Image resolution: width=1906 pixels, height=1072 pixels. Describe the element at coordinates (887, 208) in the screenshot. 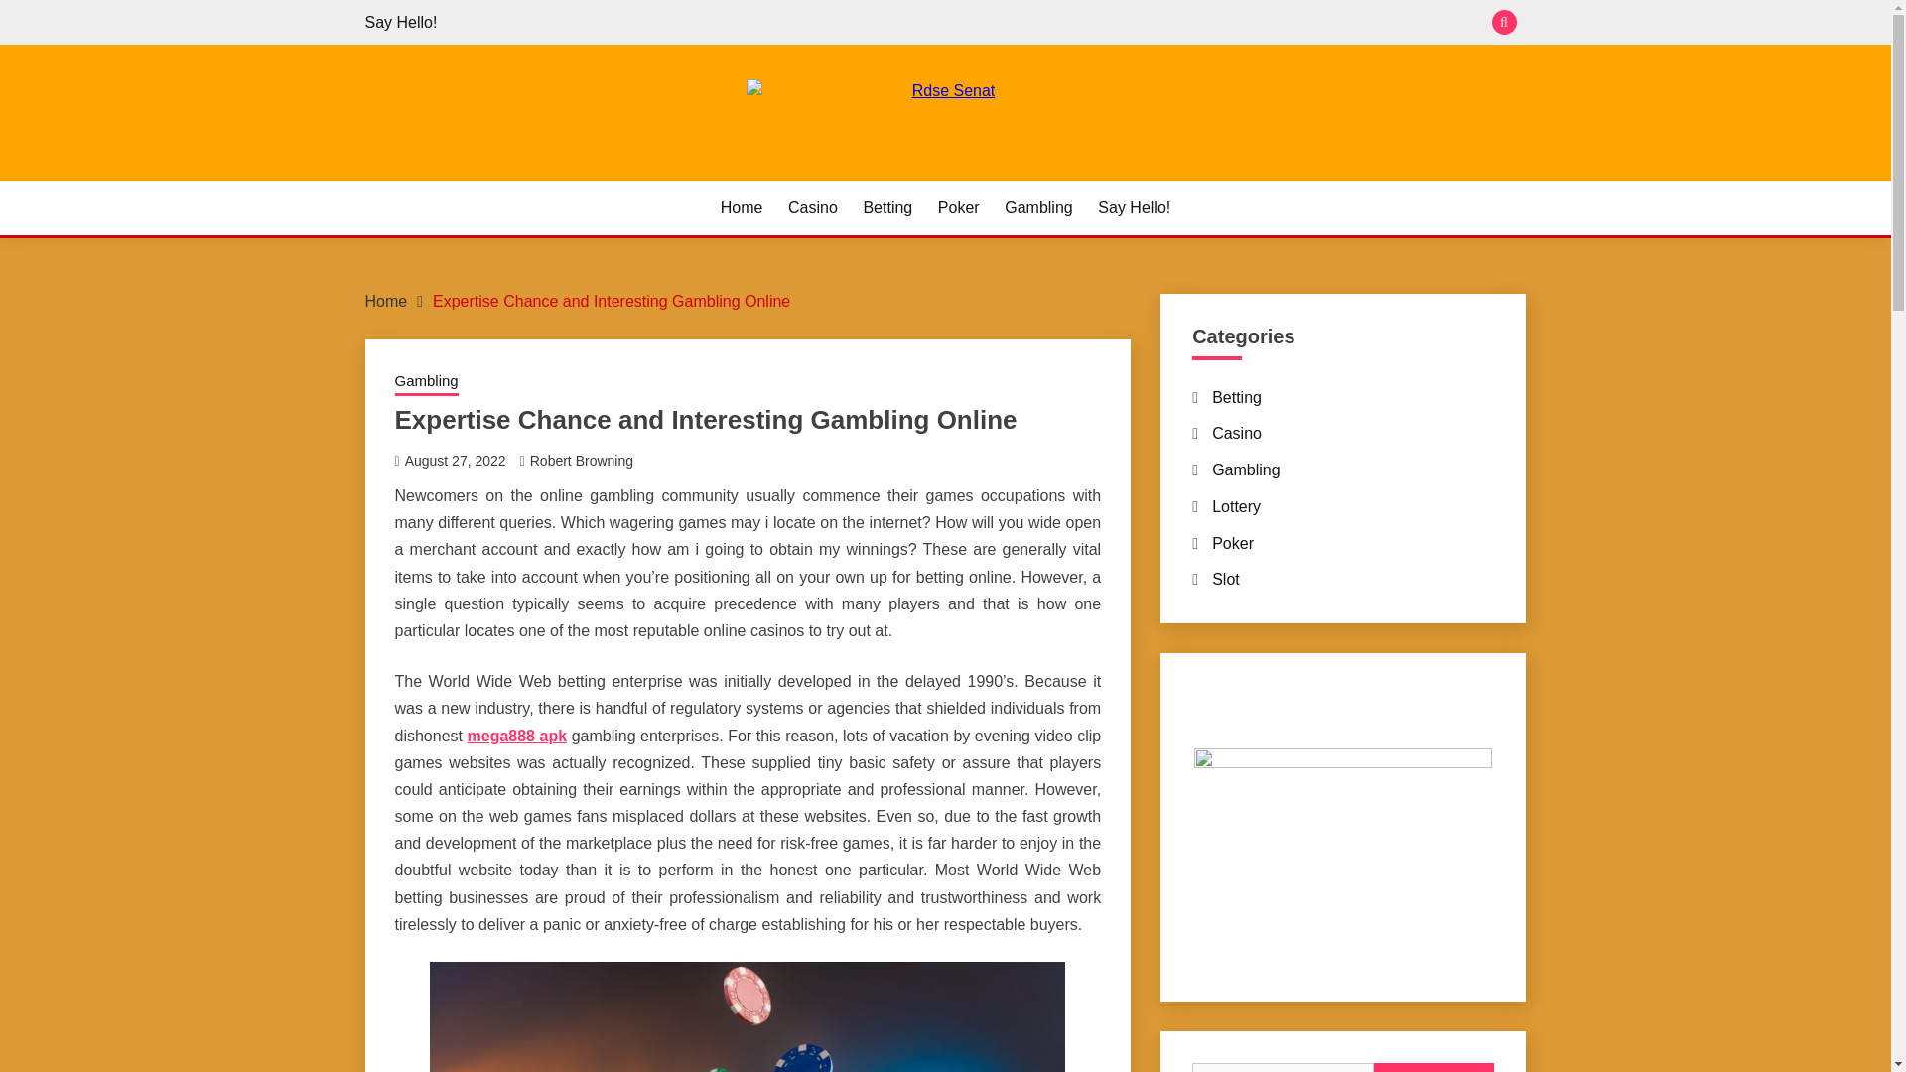

I see `Betting` at that location.